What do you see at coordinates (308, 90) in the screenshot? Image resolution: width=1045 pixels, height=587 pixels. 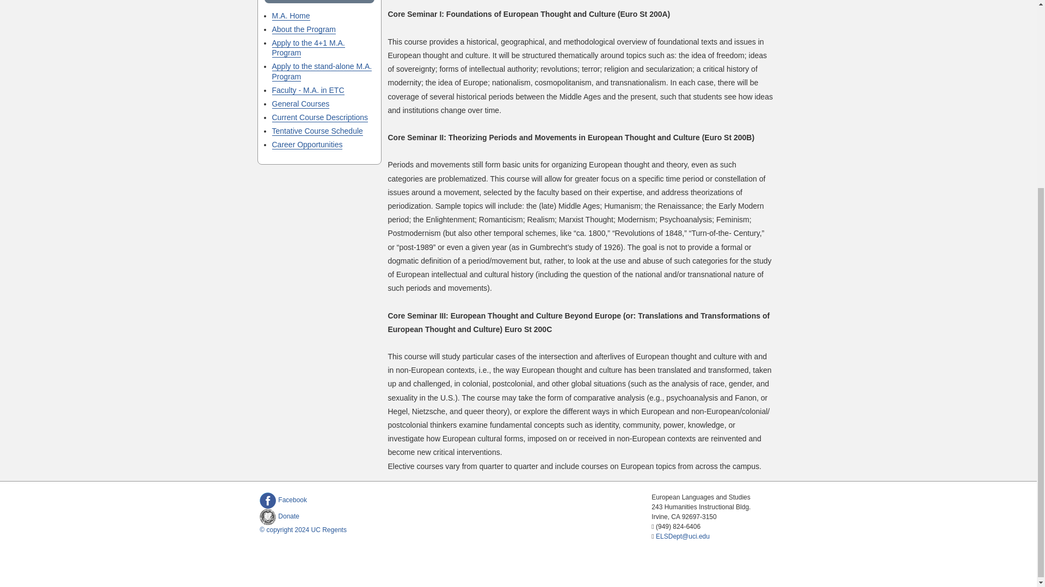 I see `Faculty - M.A. in ETC` at bounding box center [308, 90].